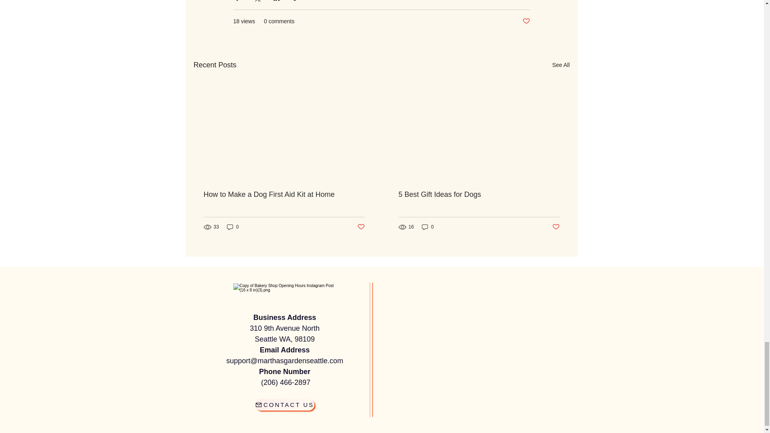 This screenshot has height=433, width=770. I want to click on 0, so click(233, 227).